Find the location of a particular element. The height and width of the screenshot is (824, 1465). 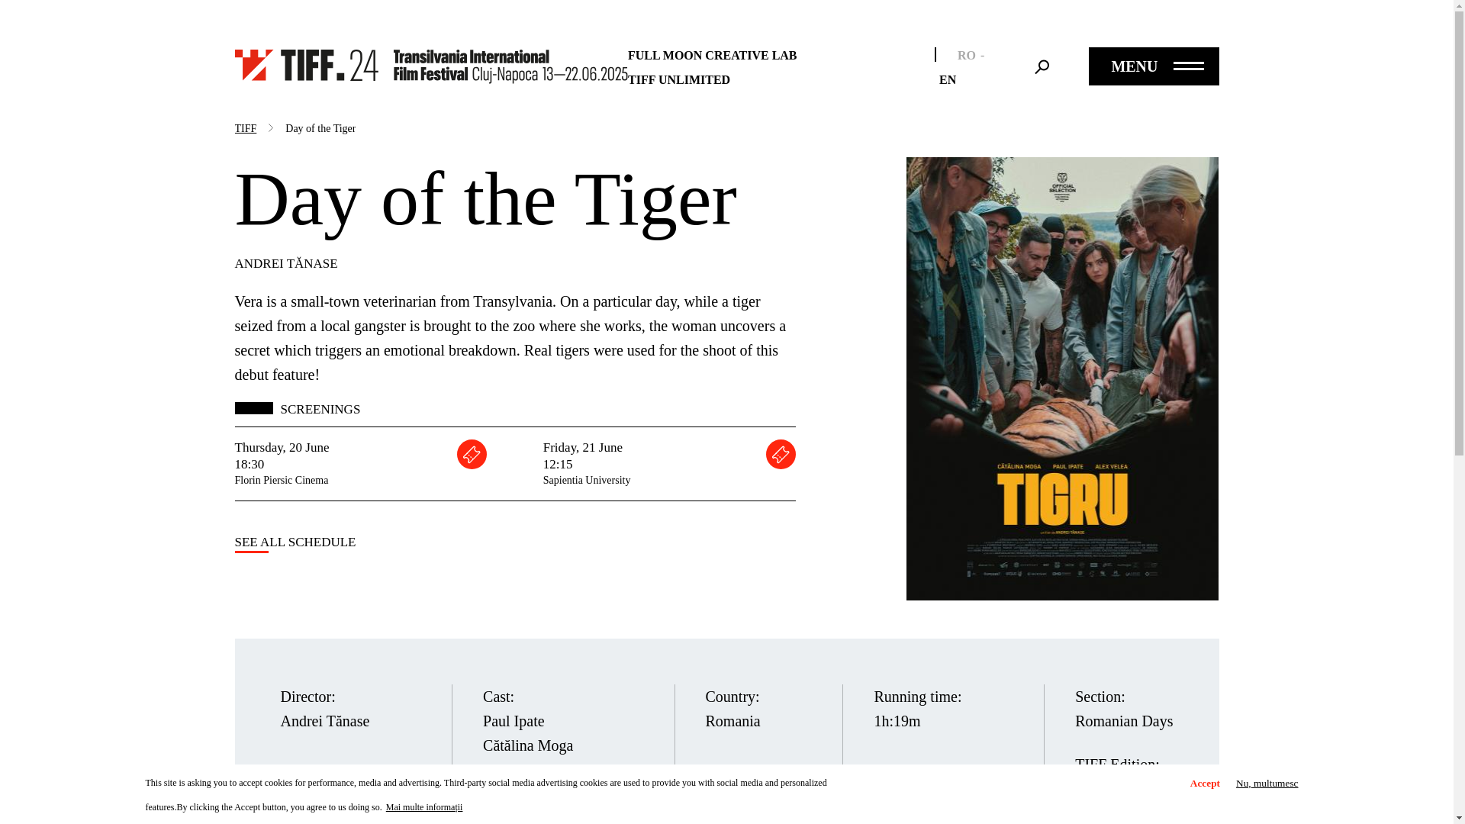

EN is located at coordinates (948, 79).